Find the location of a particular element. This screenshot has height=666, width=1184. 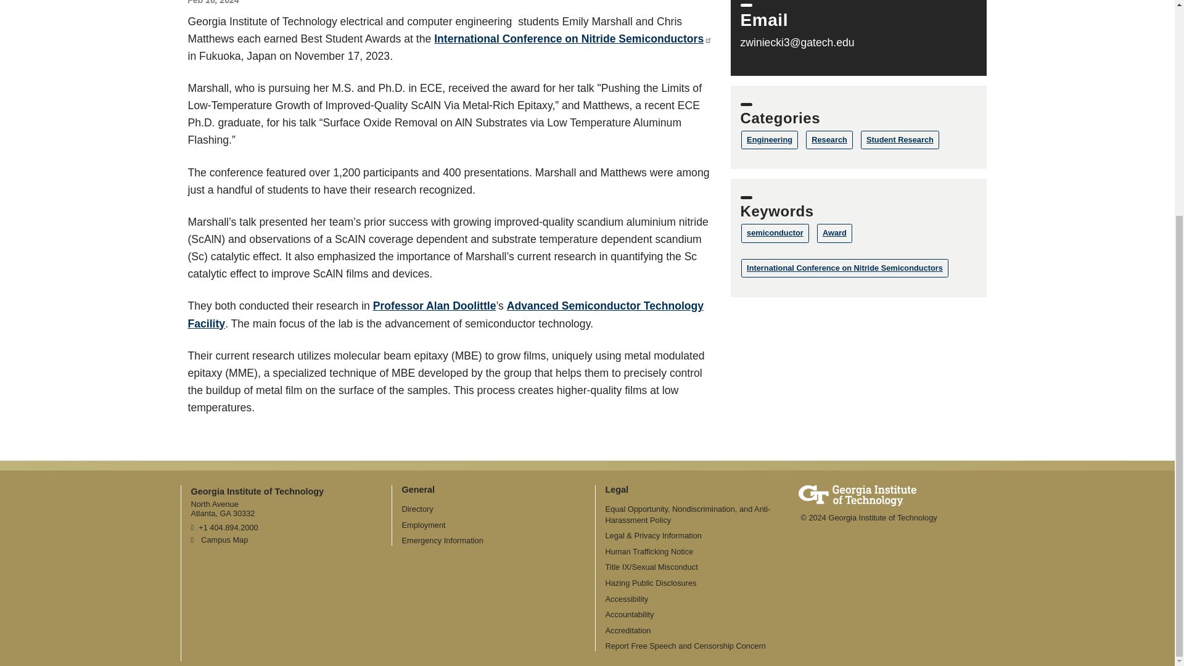

Georgia Institute of Technology Directory is located at coordinates (417, 508).